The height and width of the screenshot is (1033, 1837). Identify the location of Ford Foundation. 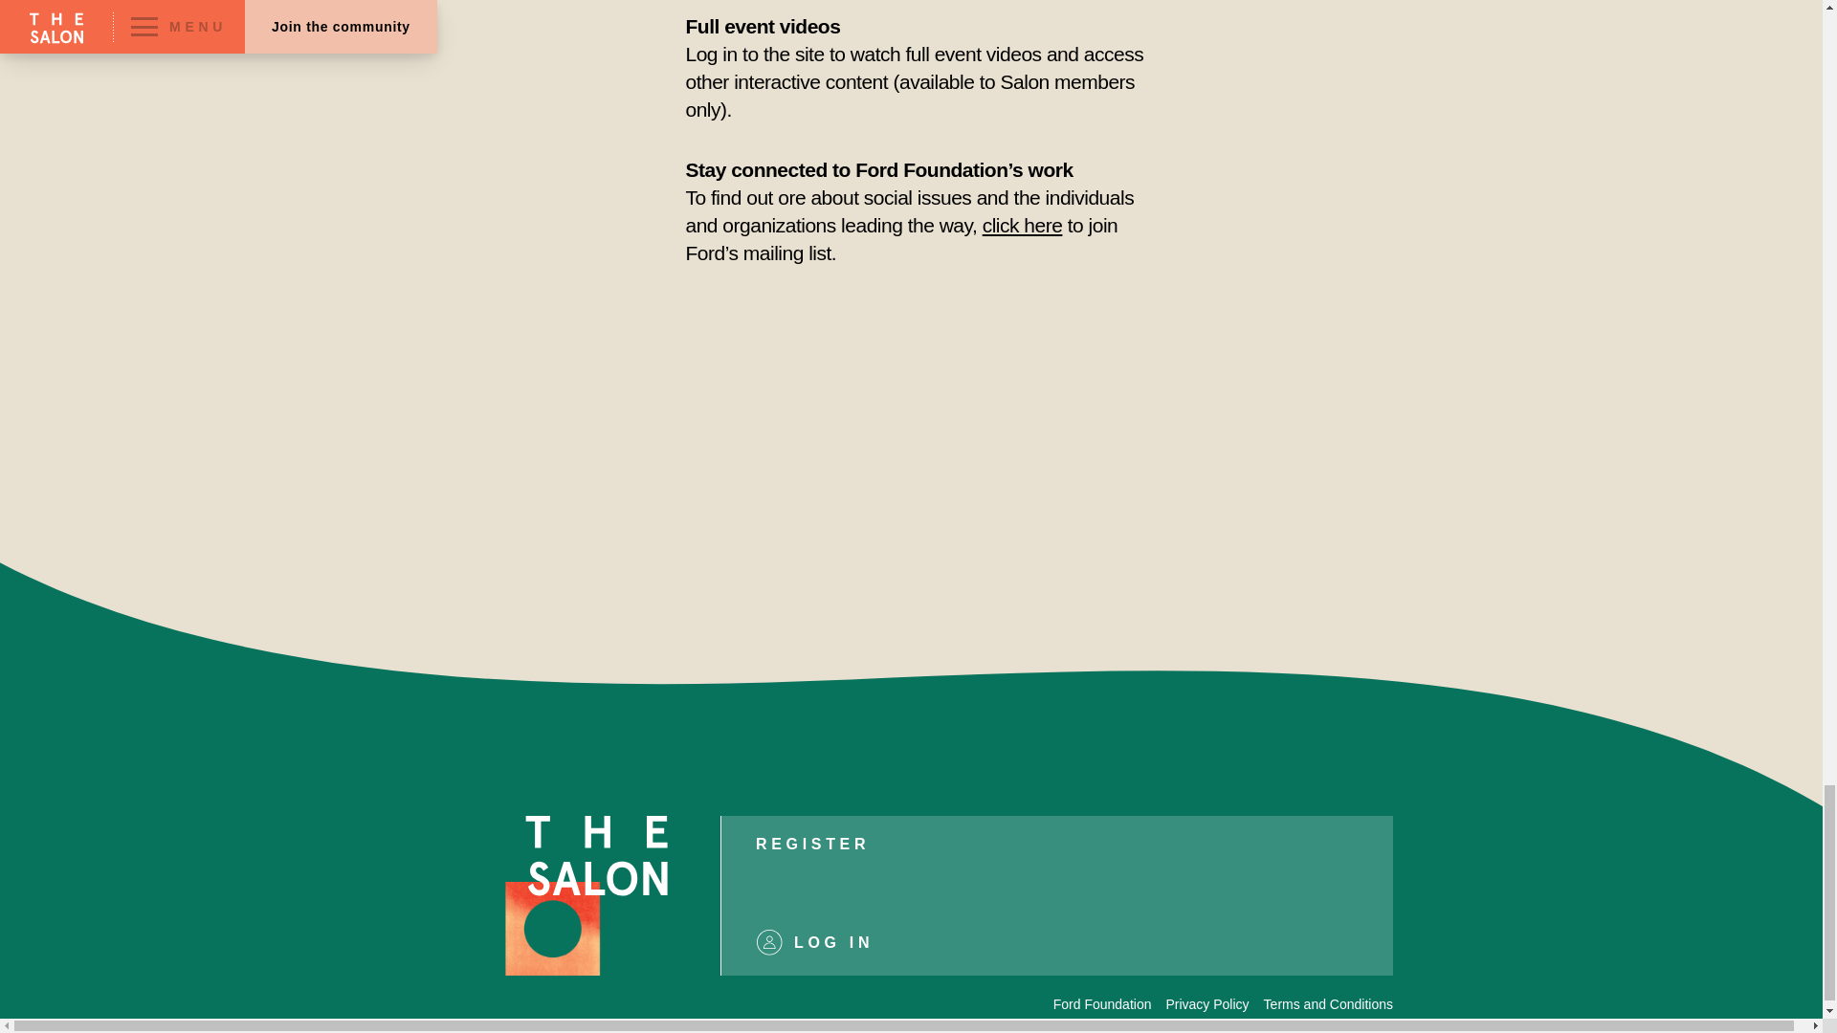
(1102, 1004).